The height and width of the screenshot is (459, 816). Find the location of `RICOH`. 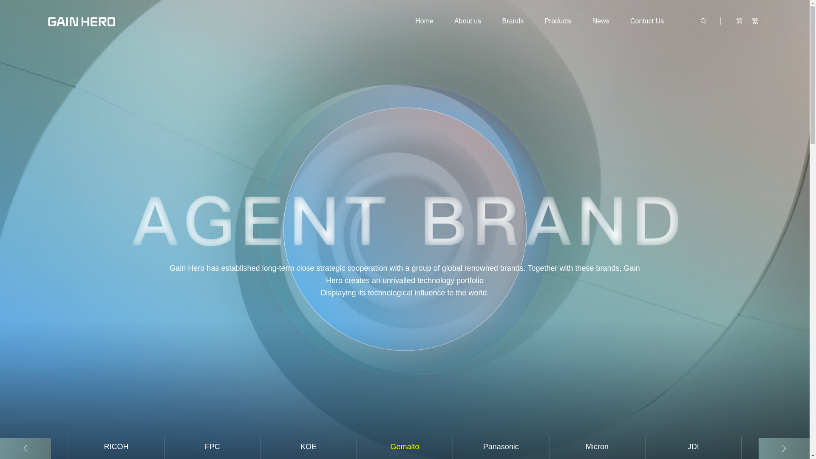

RICOH is located at coordinates (116, 448).